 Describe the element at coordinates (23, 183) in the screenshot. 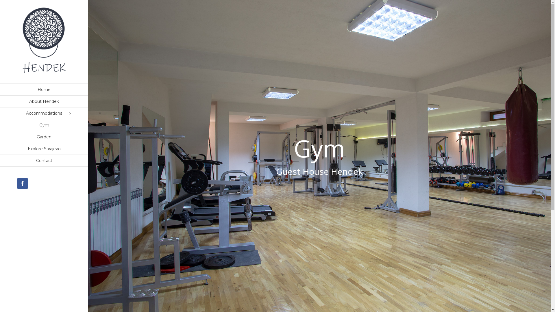

I see `facebook` at that location.